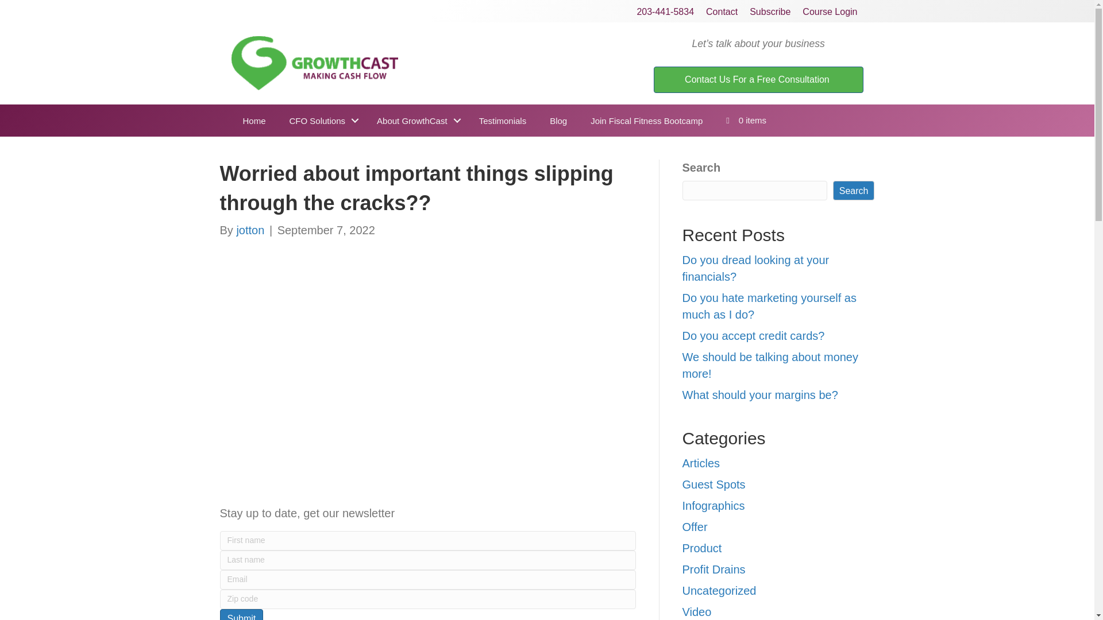 The width and height of the screenshot is (1103, 620). Describe the element at coordinates (771, 365) in the screenshot. I see `We should be talking about money more!` at that location.